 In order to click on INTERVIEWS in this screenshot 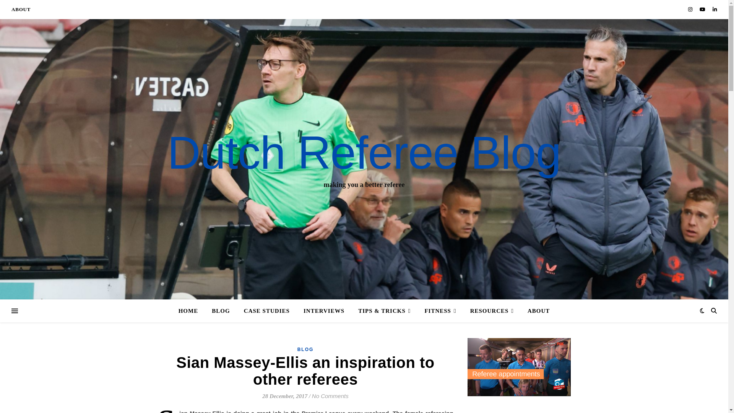, I will do `click(324, 311)`.